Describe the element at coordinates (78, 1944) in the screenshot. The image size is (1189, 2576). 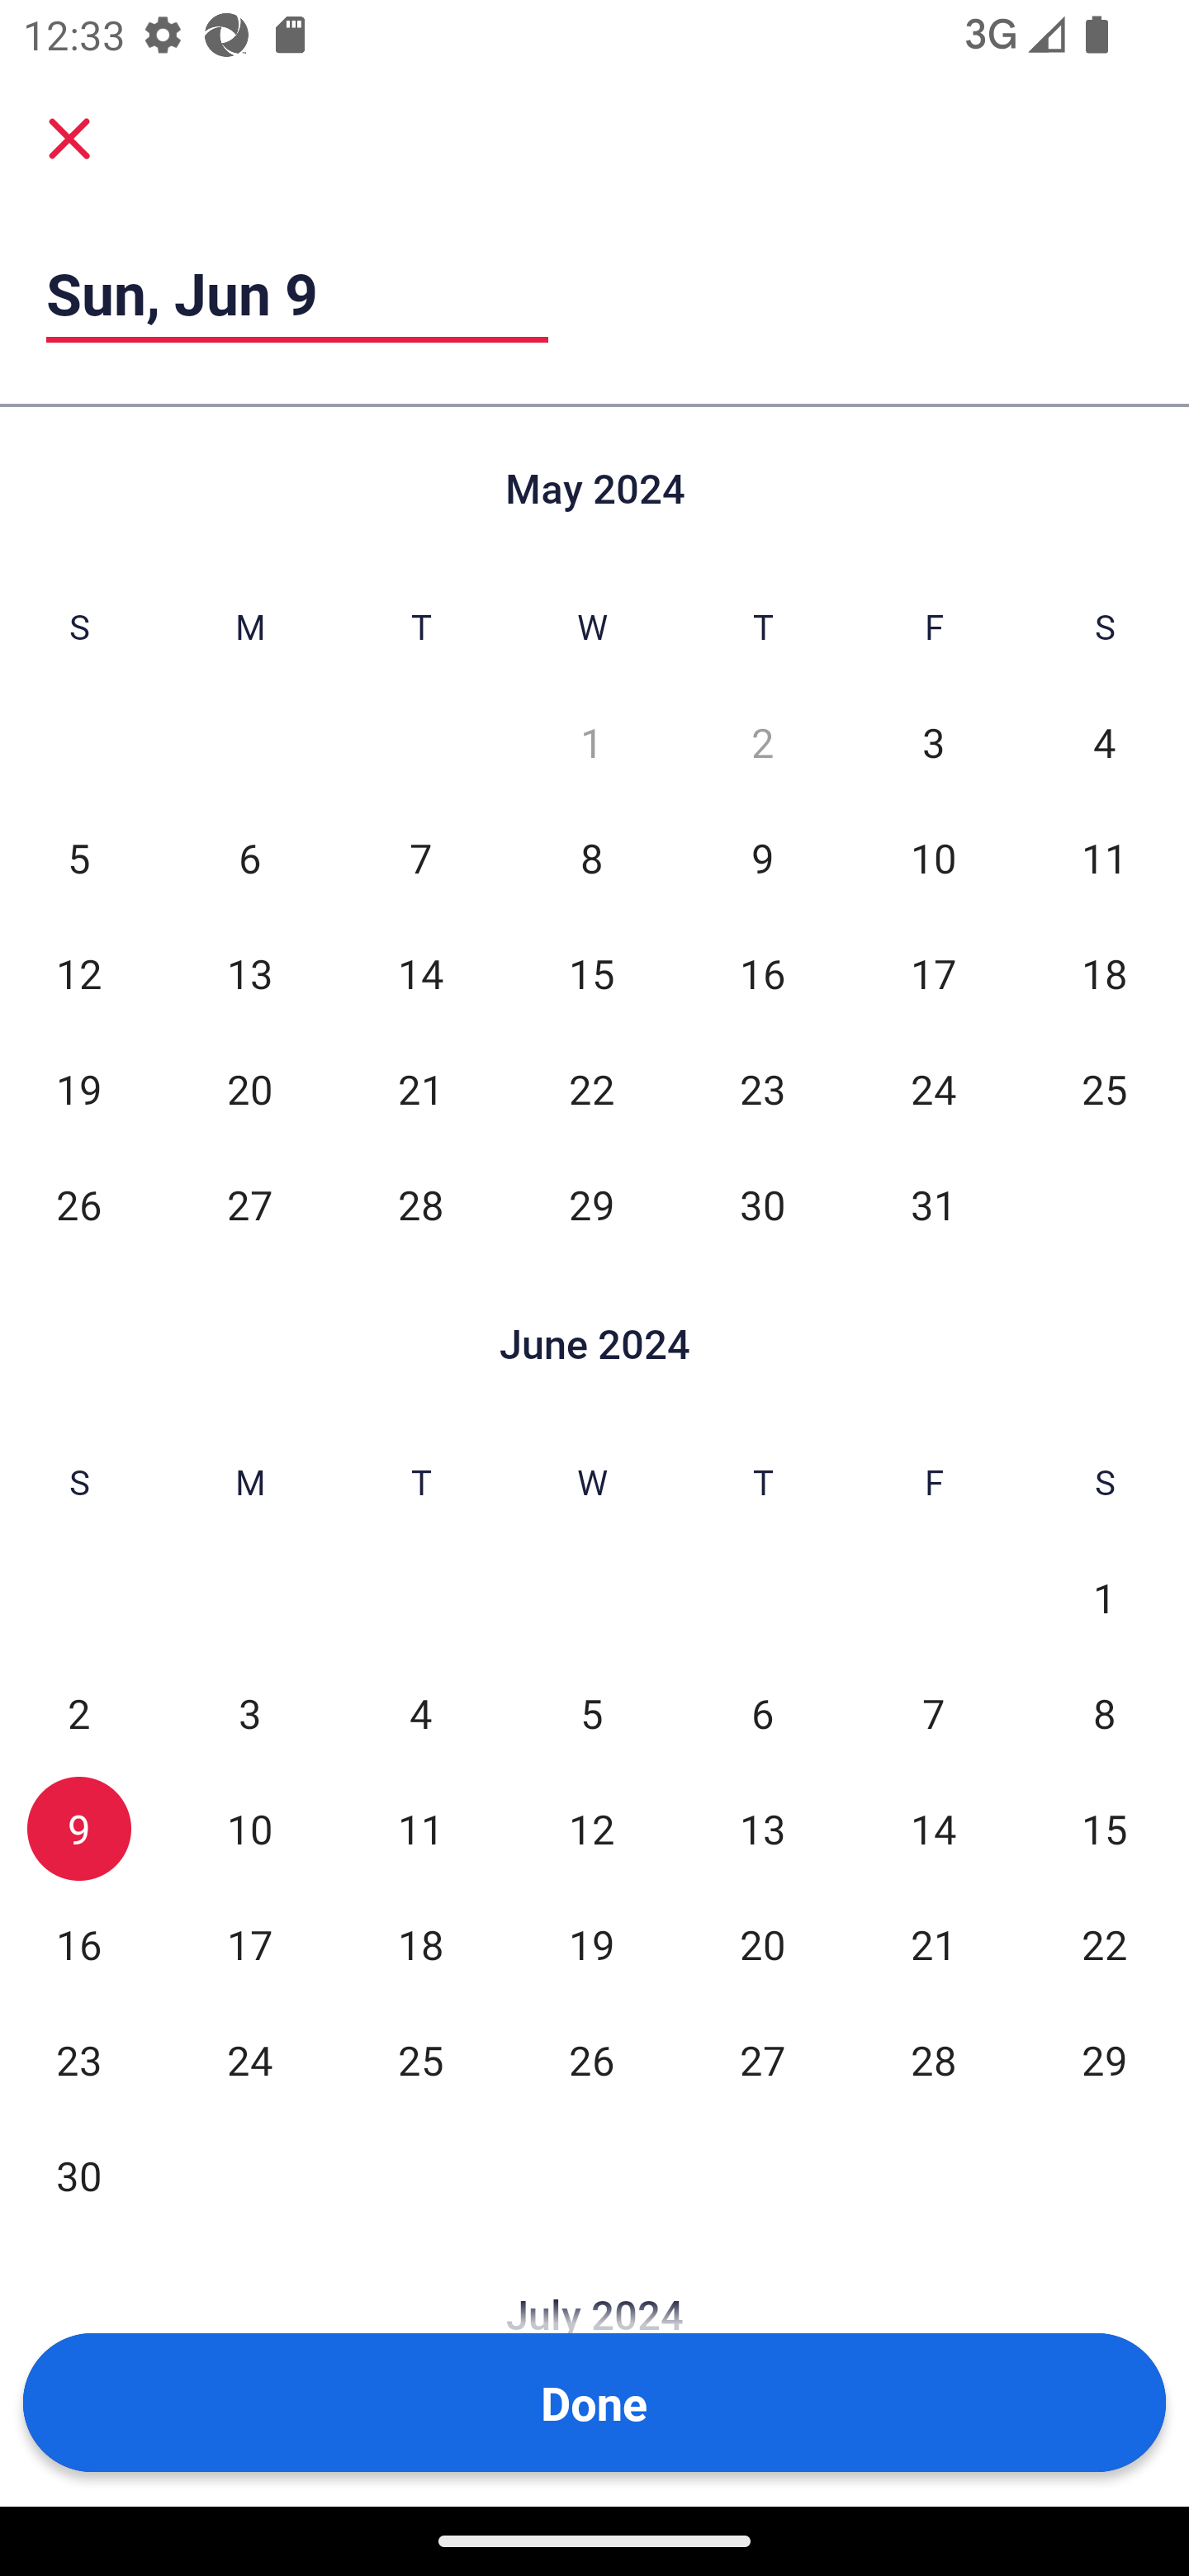
I see `16 Sun, Jun 16, Not Selected` at that location.